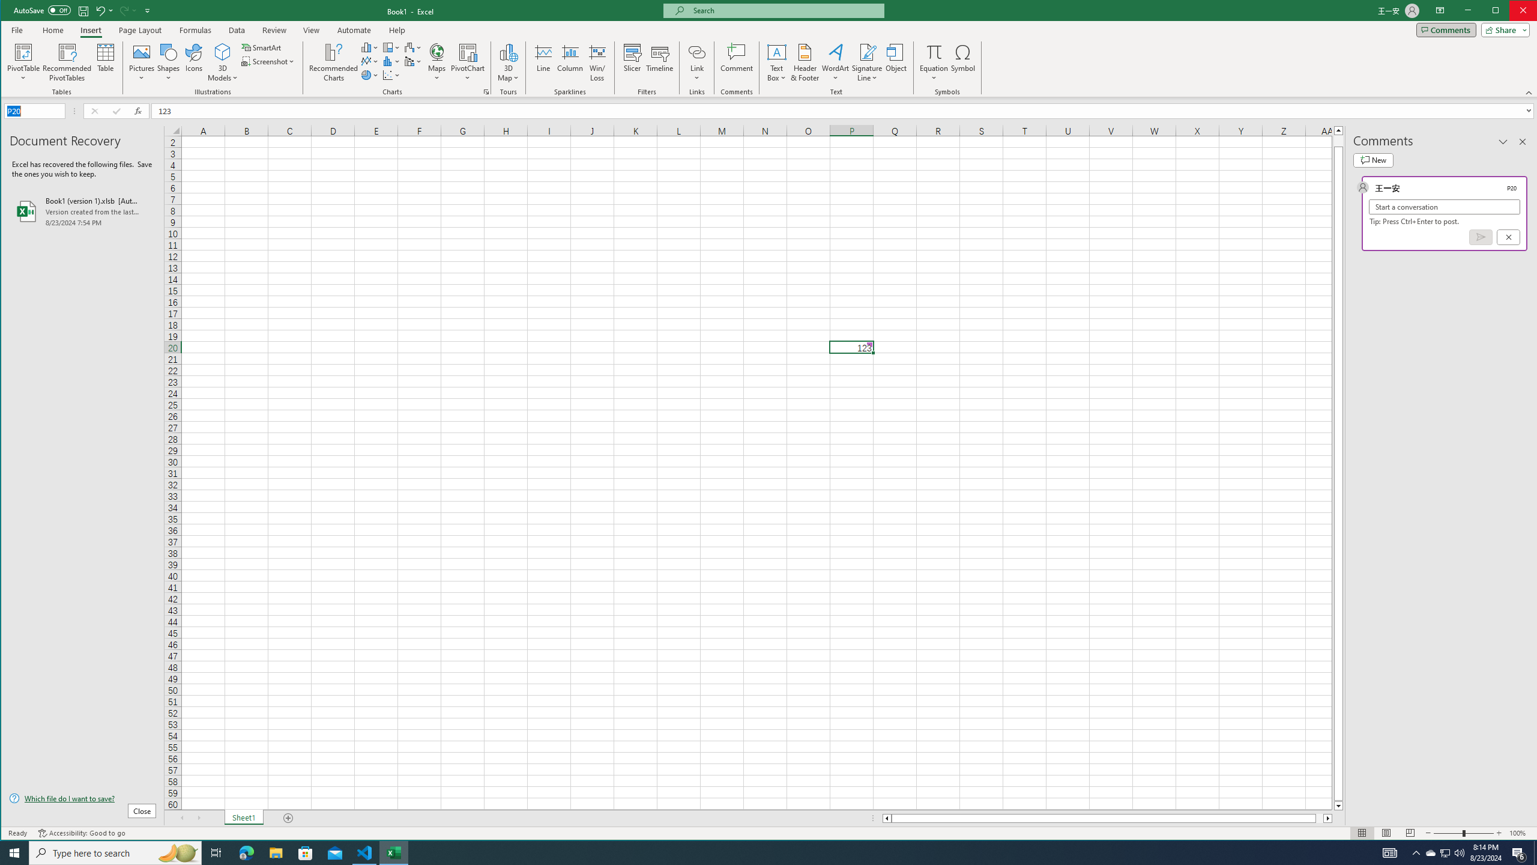 The width and height of the screenshot is (1537, 865). Describe the element at coordinates (115, 853) in the screenshot. I see `Type here to search` at that location.